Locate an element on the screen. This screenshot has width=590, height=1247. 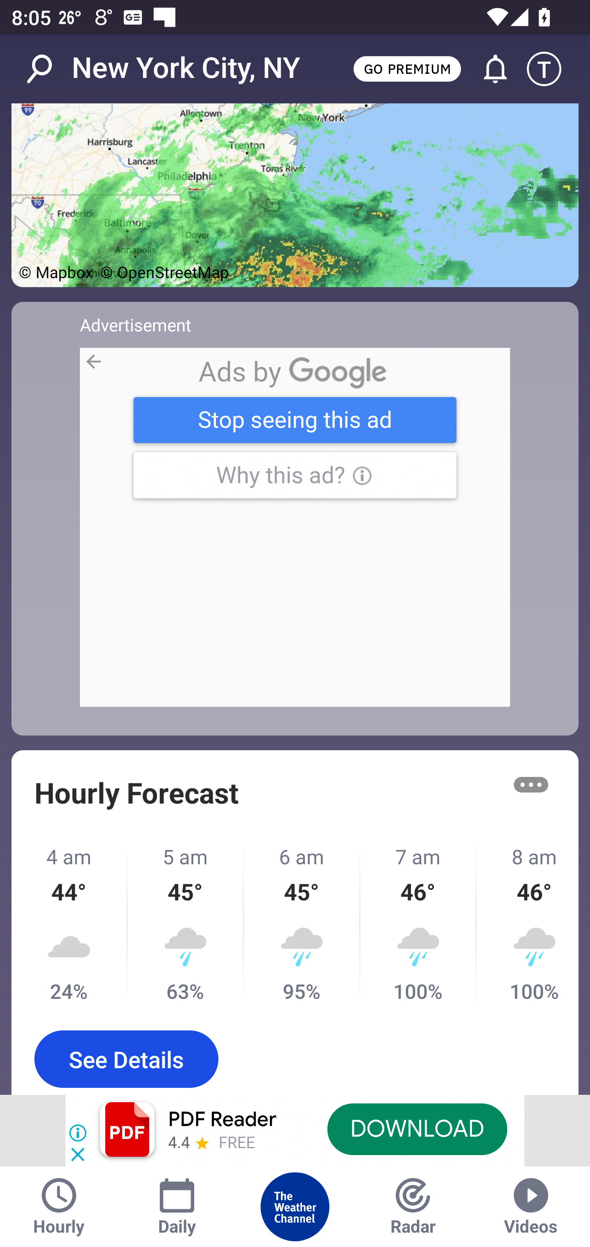
GO PREMIUM is located at coordinates (407, 68).